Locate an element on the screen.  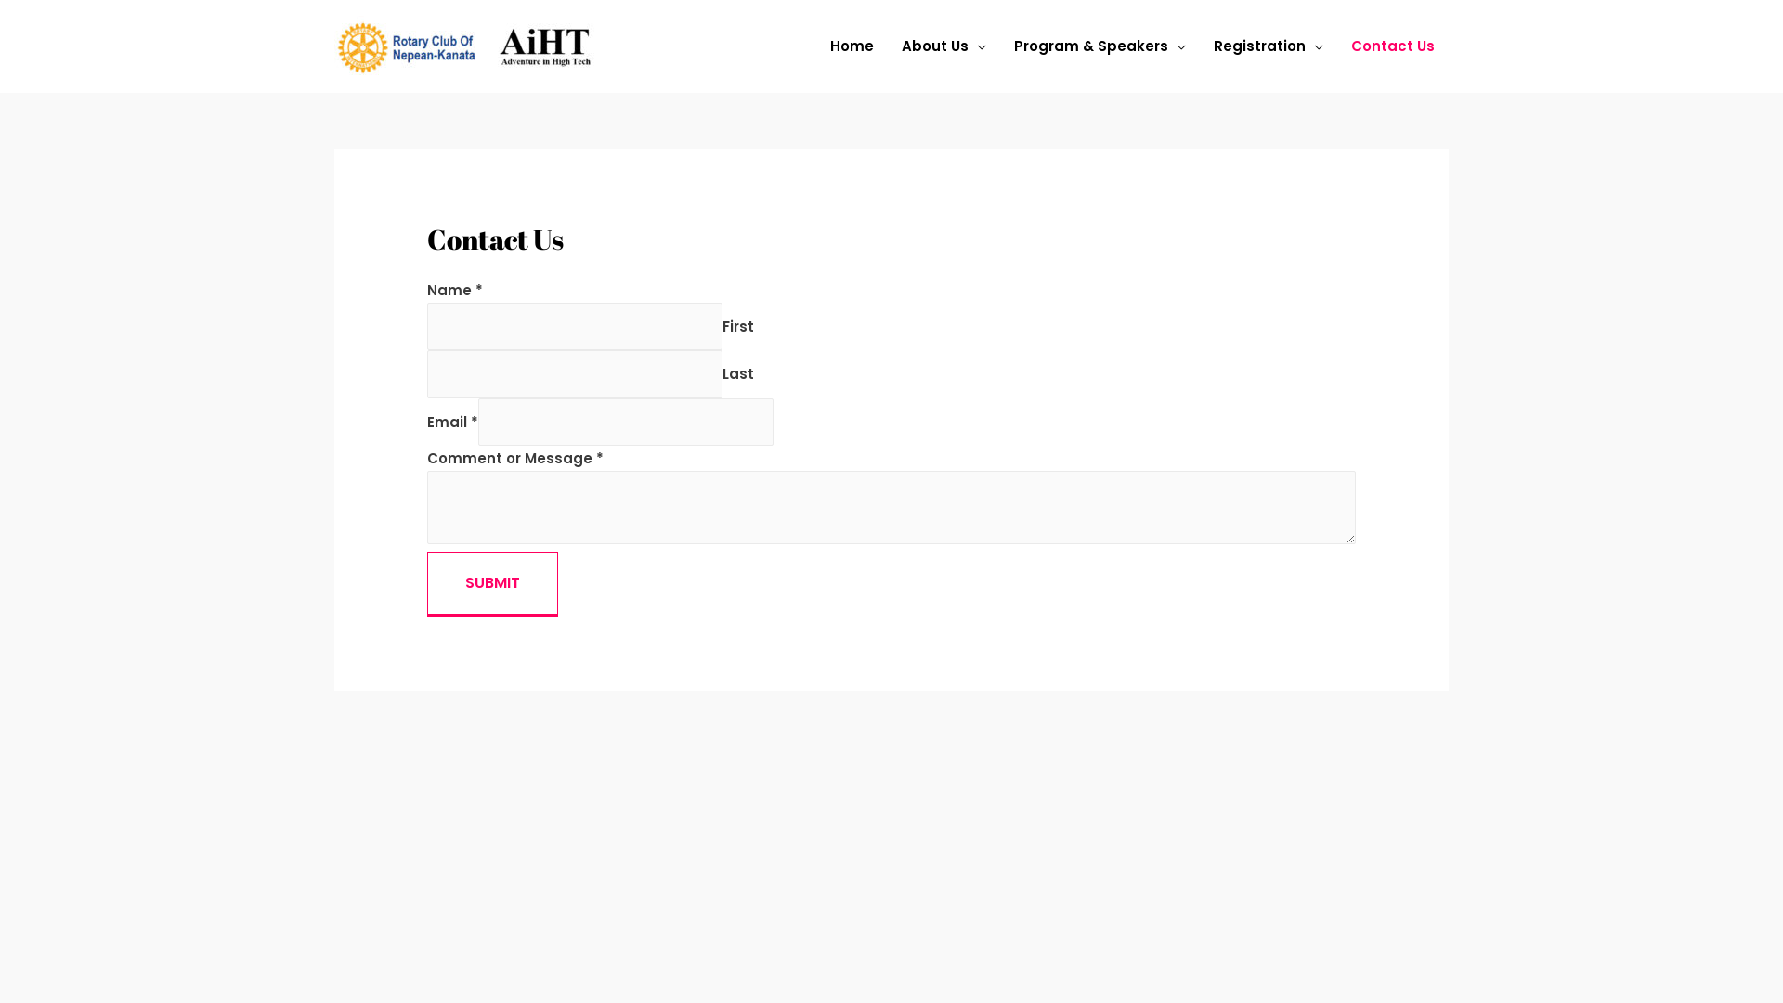
Home is located at coordinates (852, 46).